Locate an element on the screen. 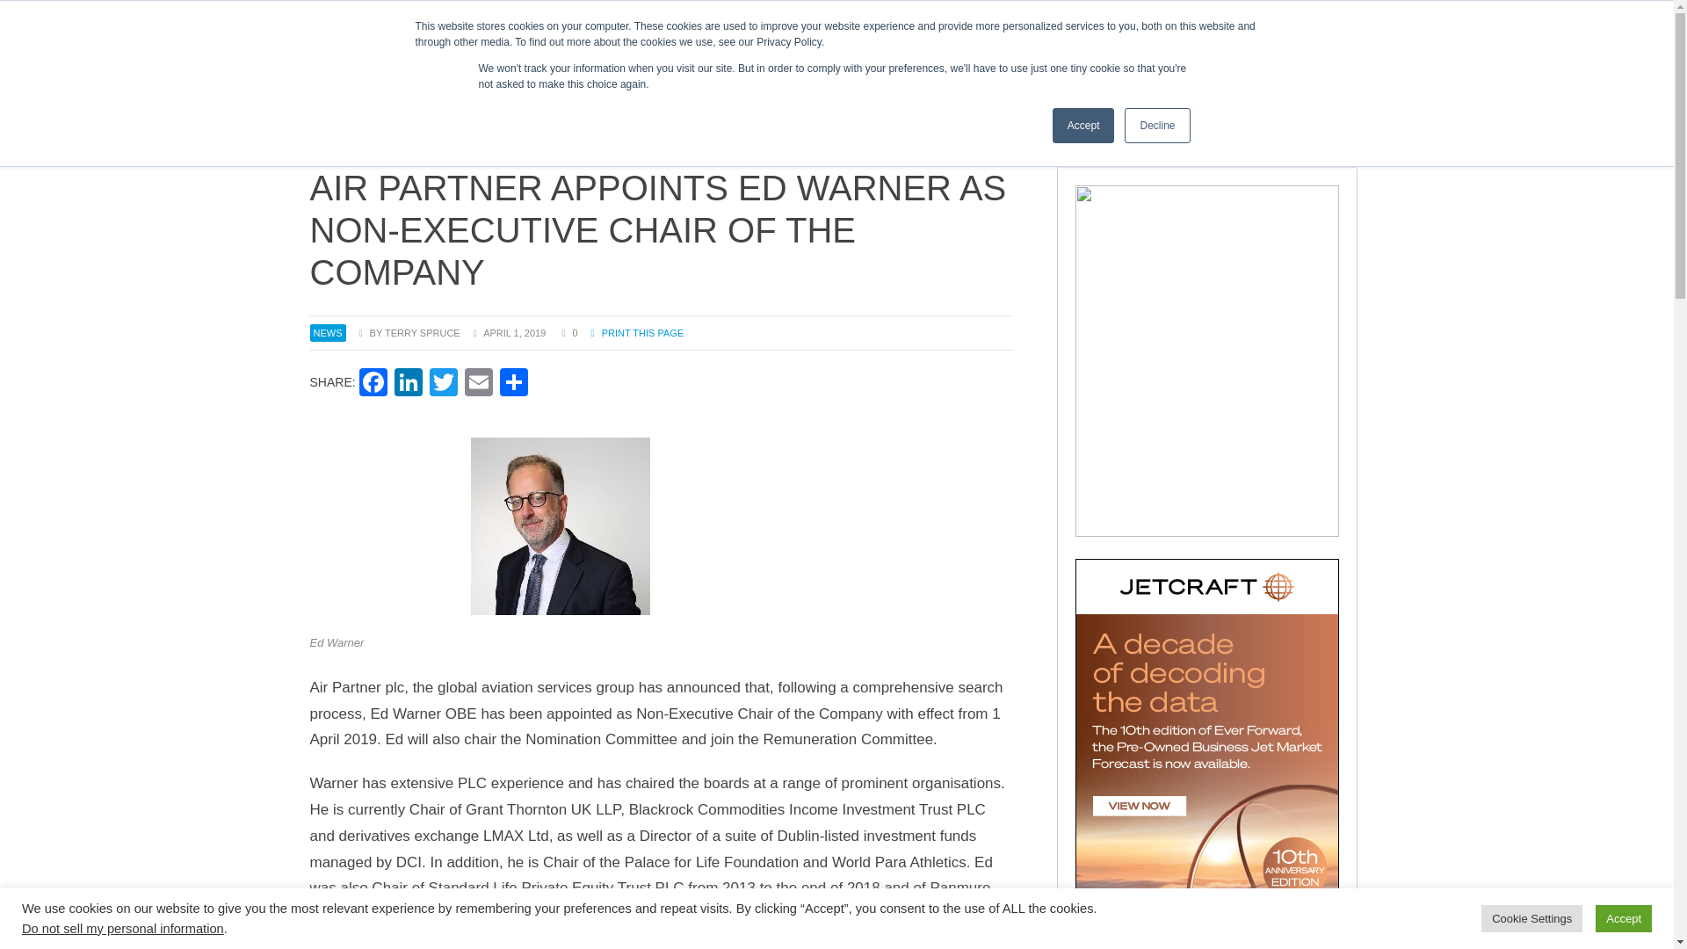 This screenshot has height=949, width=1687. AIRCRAFT is located at coordinates (874, 81).